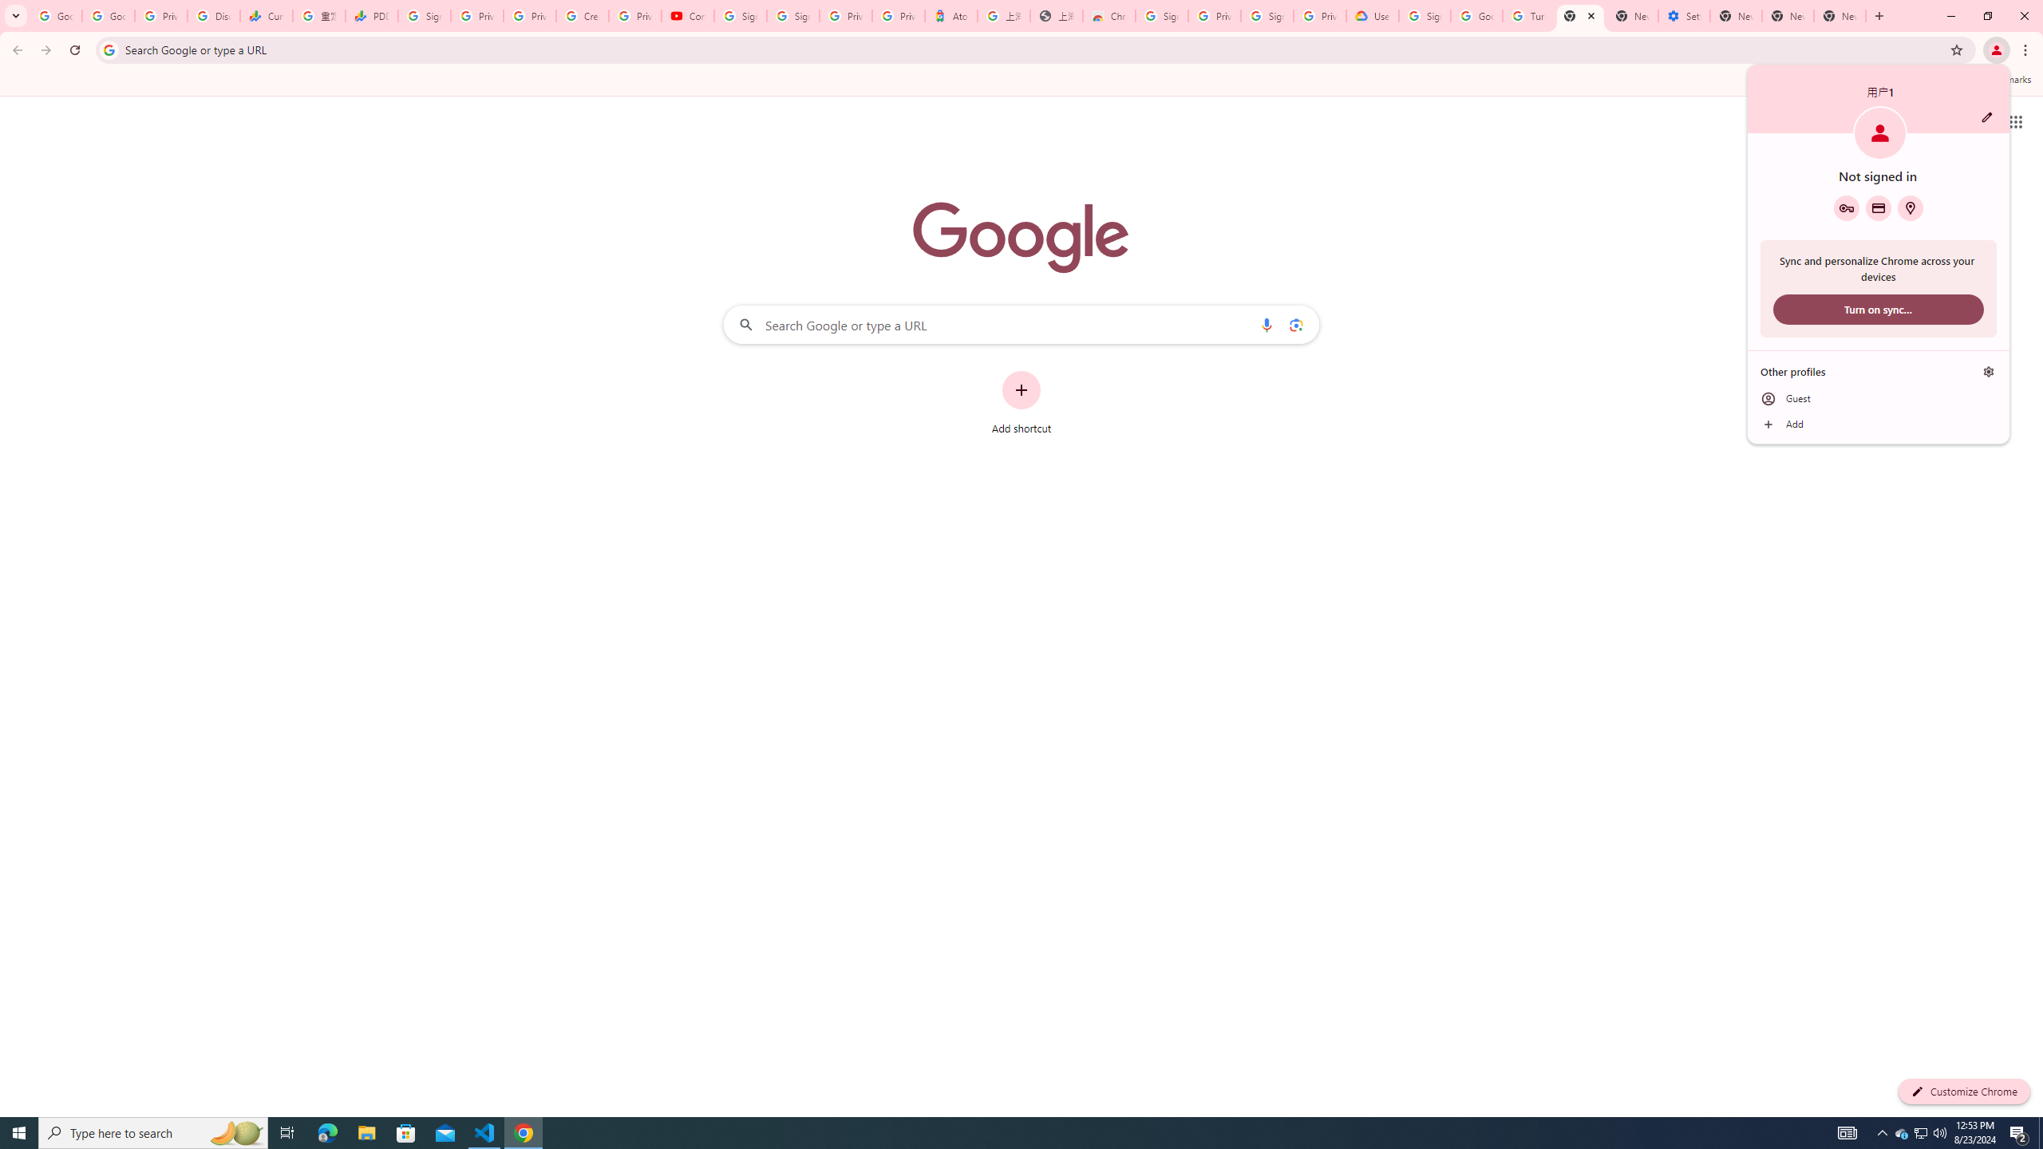 The width and height of the screenshot is (2043, 1149). What do you see at coordinates (524, 1133) in the screenshot?
I see `Google Chrome - 1 running window` at bounding box center [524, 1133].